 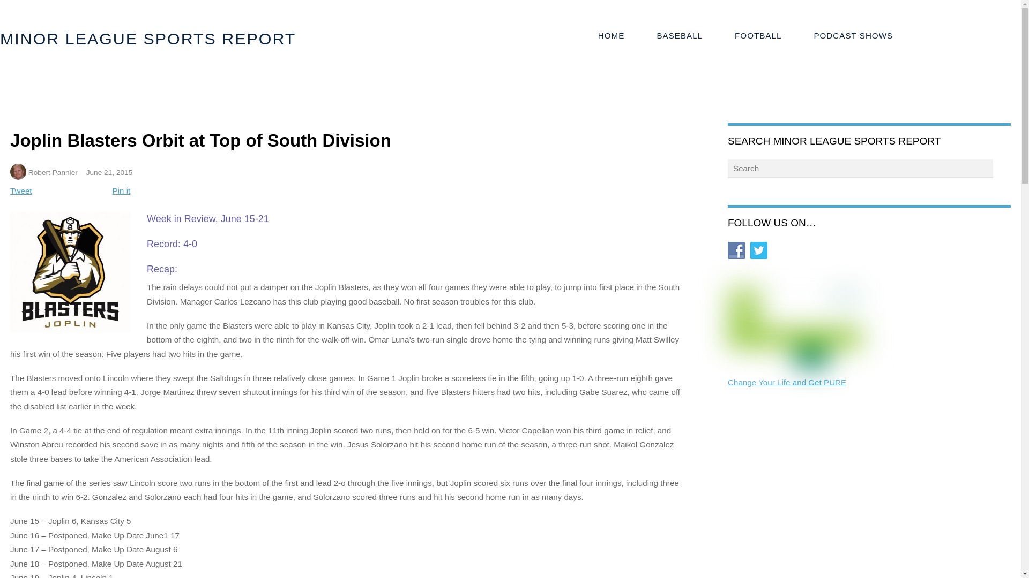 What do you see at coordinates (679, 36) in the screenshot?
I see `BASEBALL` at bounding box center [679, 36].